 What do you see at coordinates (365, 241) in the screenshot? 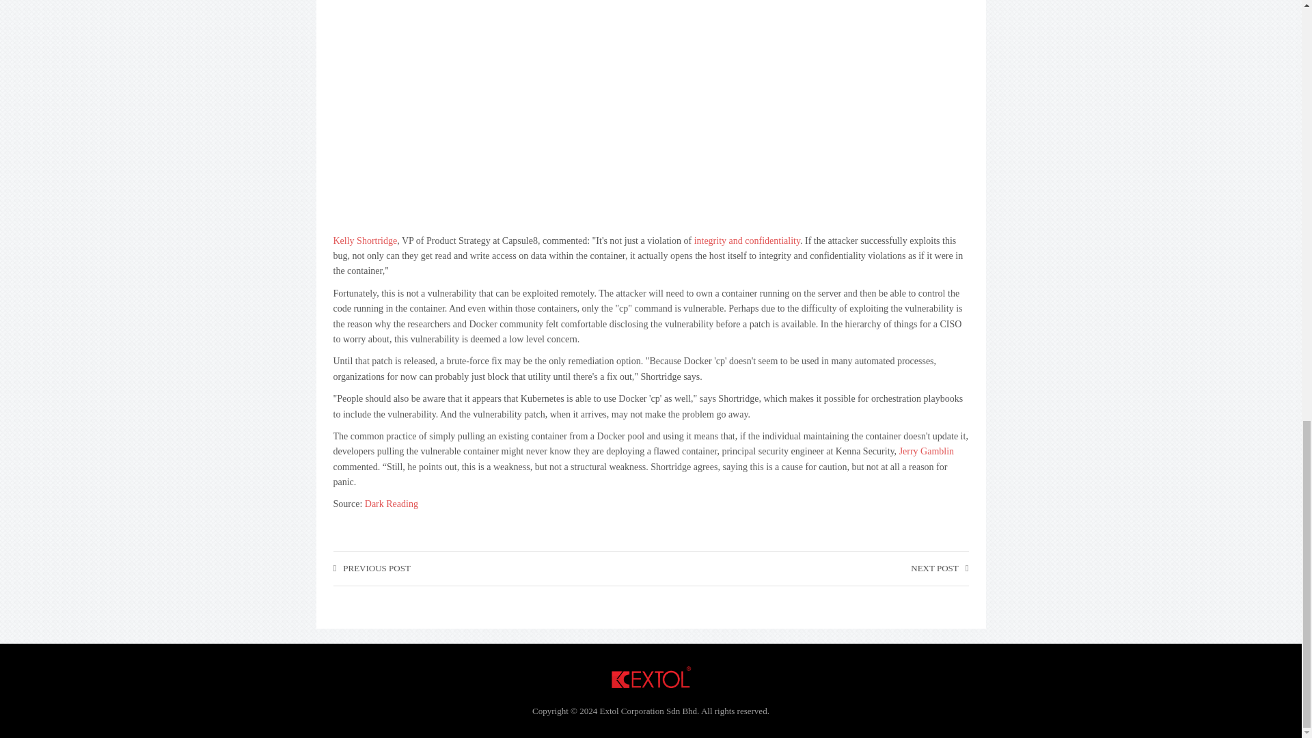
I see `Kelly Shortridge` at bounding box center [365, 241].